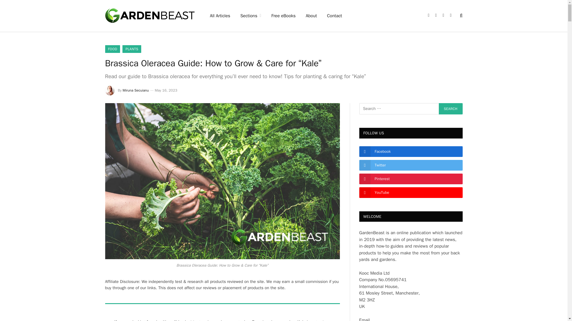 Image resolution: width=572 pixels, height=321 pixels. I want to click on All Articles, so click(220, 15).